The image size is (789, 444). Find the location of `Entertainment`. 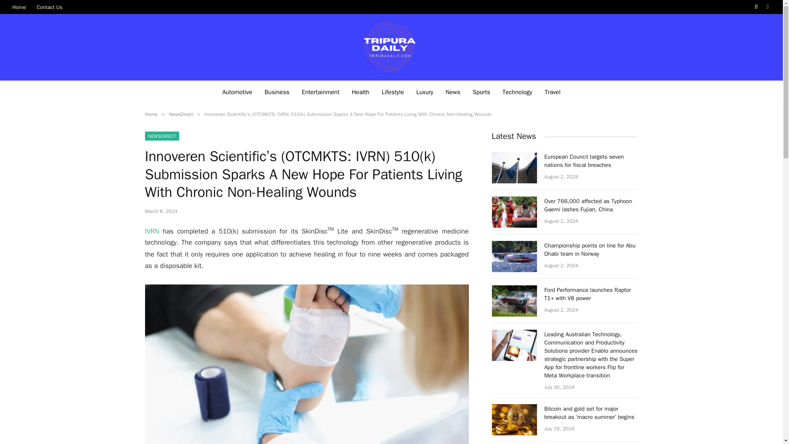

Entertainment is located at coordinates (320, 91).